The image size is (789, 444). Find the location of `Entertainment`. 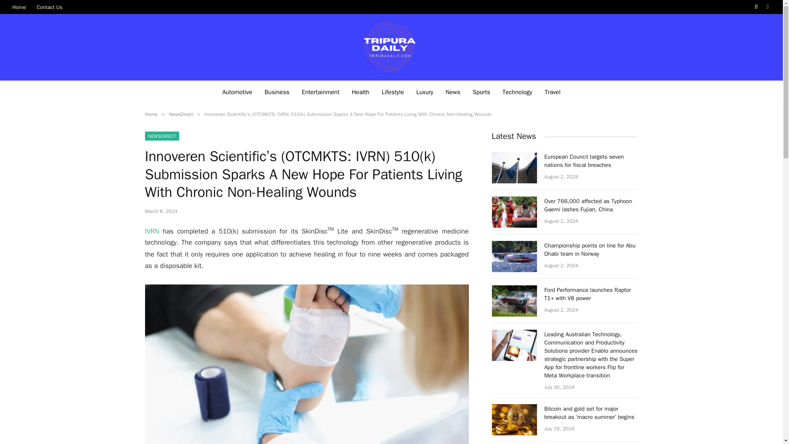

Entertainment is located at coordinates (320, 91).